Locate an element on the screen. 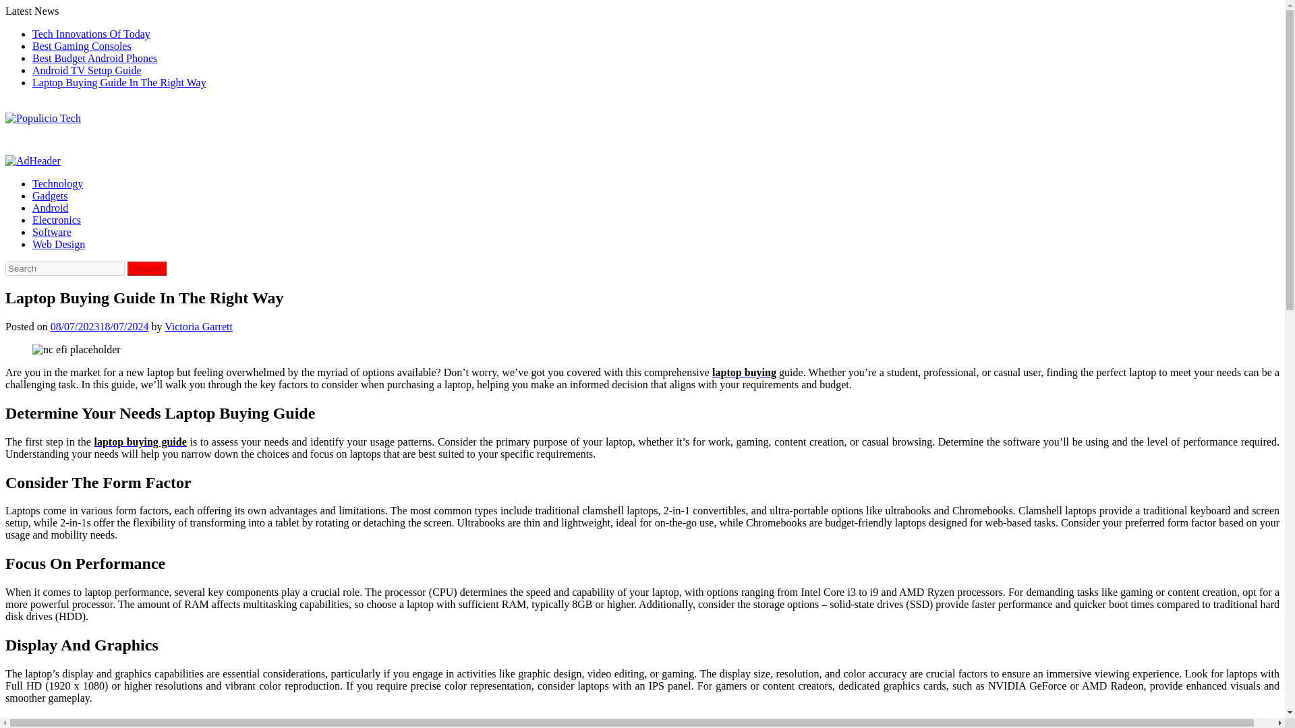 This screenshot has height=728, width=1295. Web Design is located at coordinates (59, 244).